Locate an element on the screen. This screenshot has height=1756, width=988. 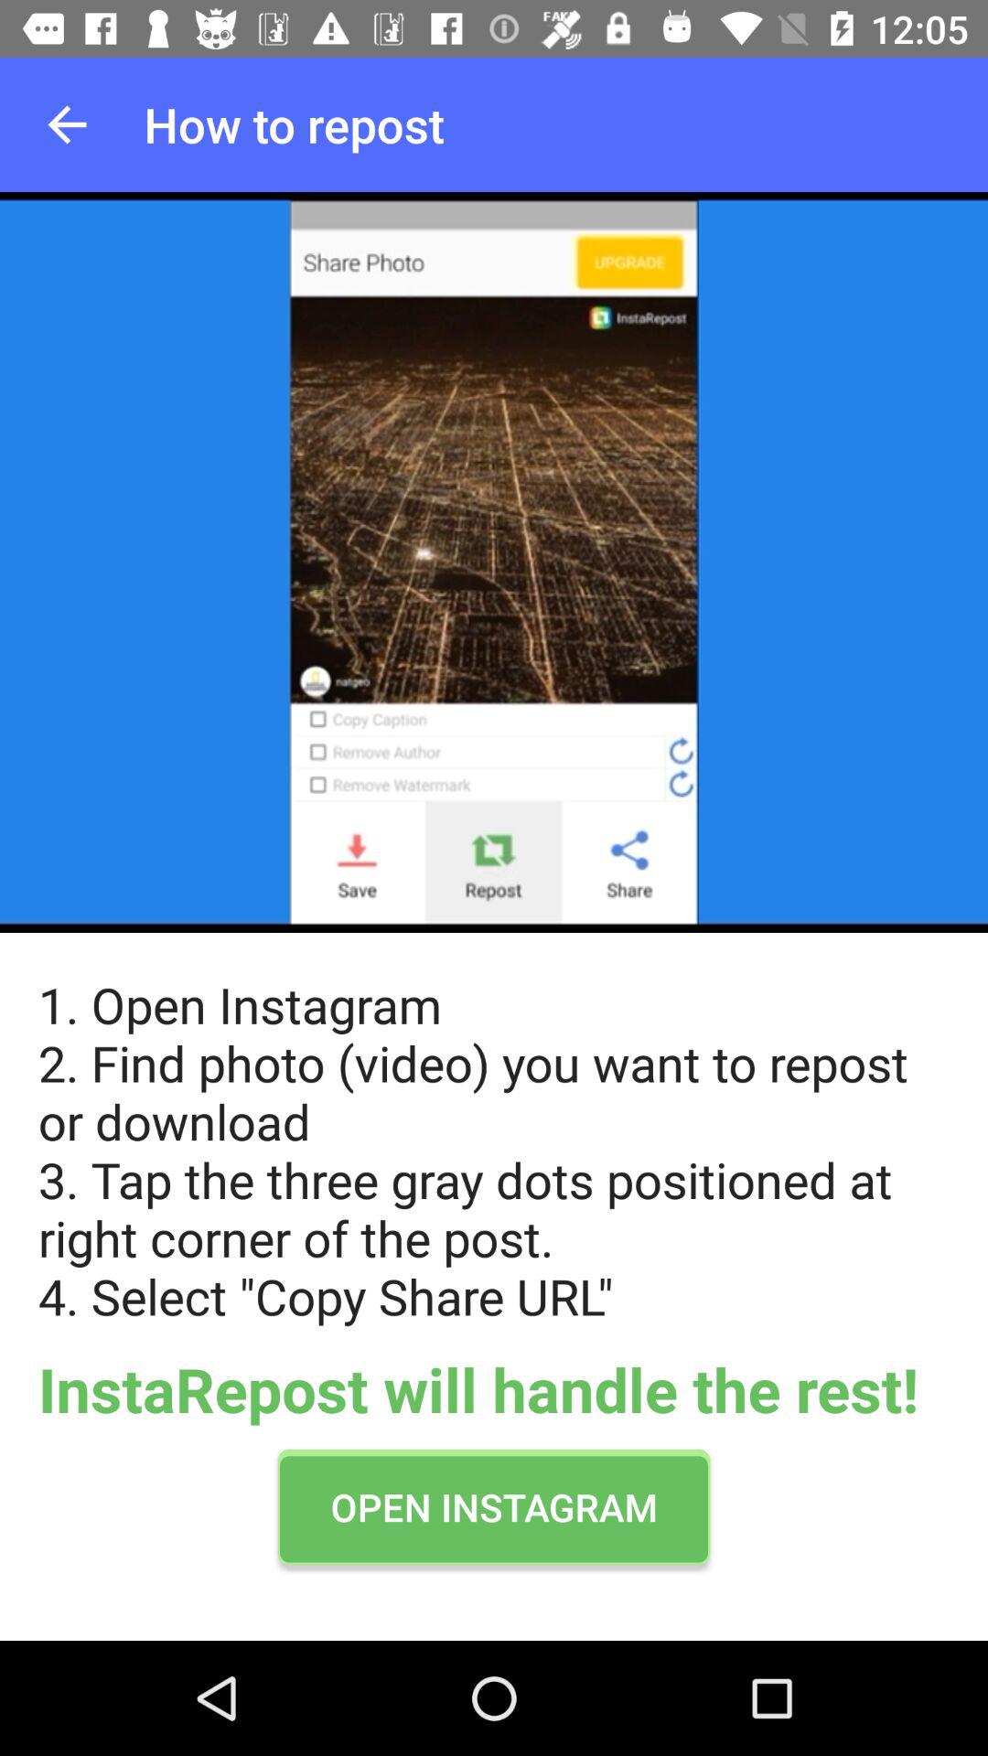
go back option is located at coordinates (68, 124).